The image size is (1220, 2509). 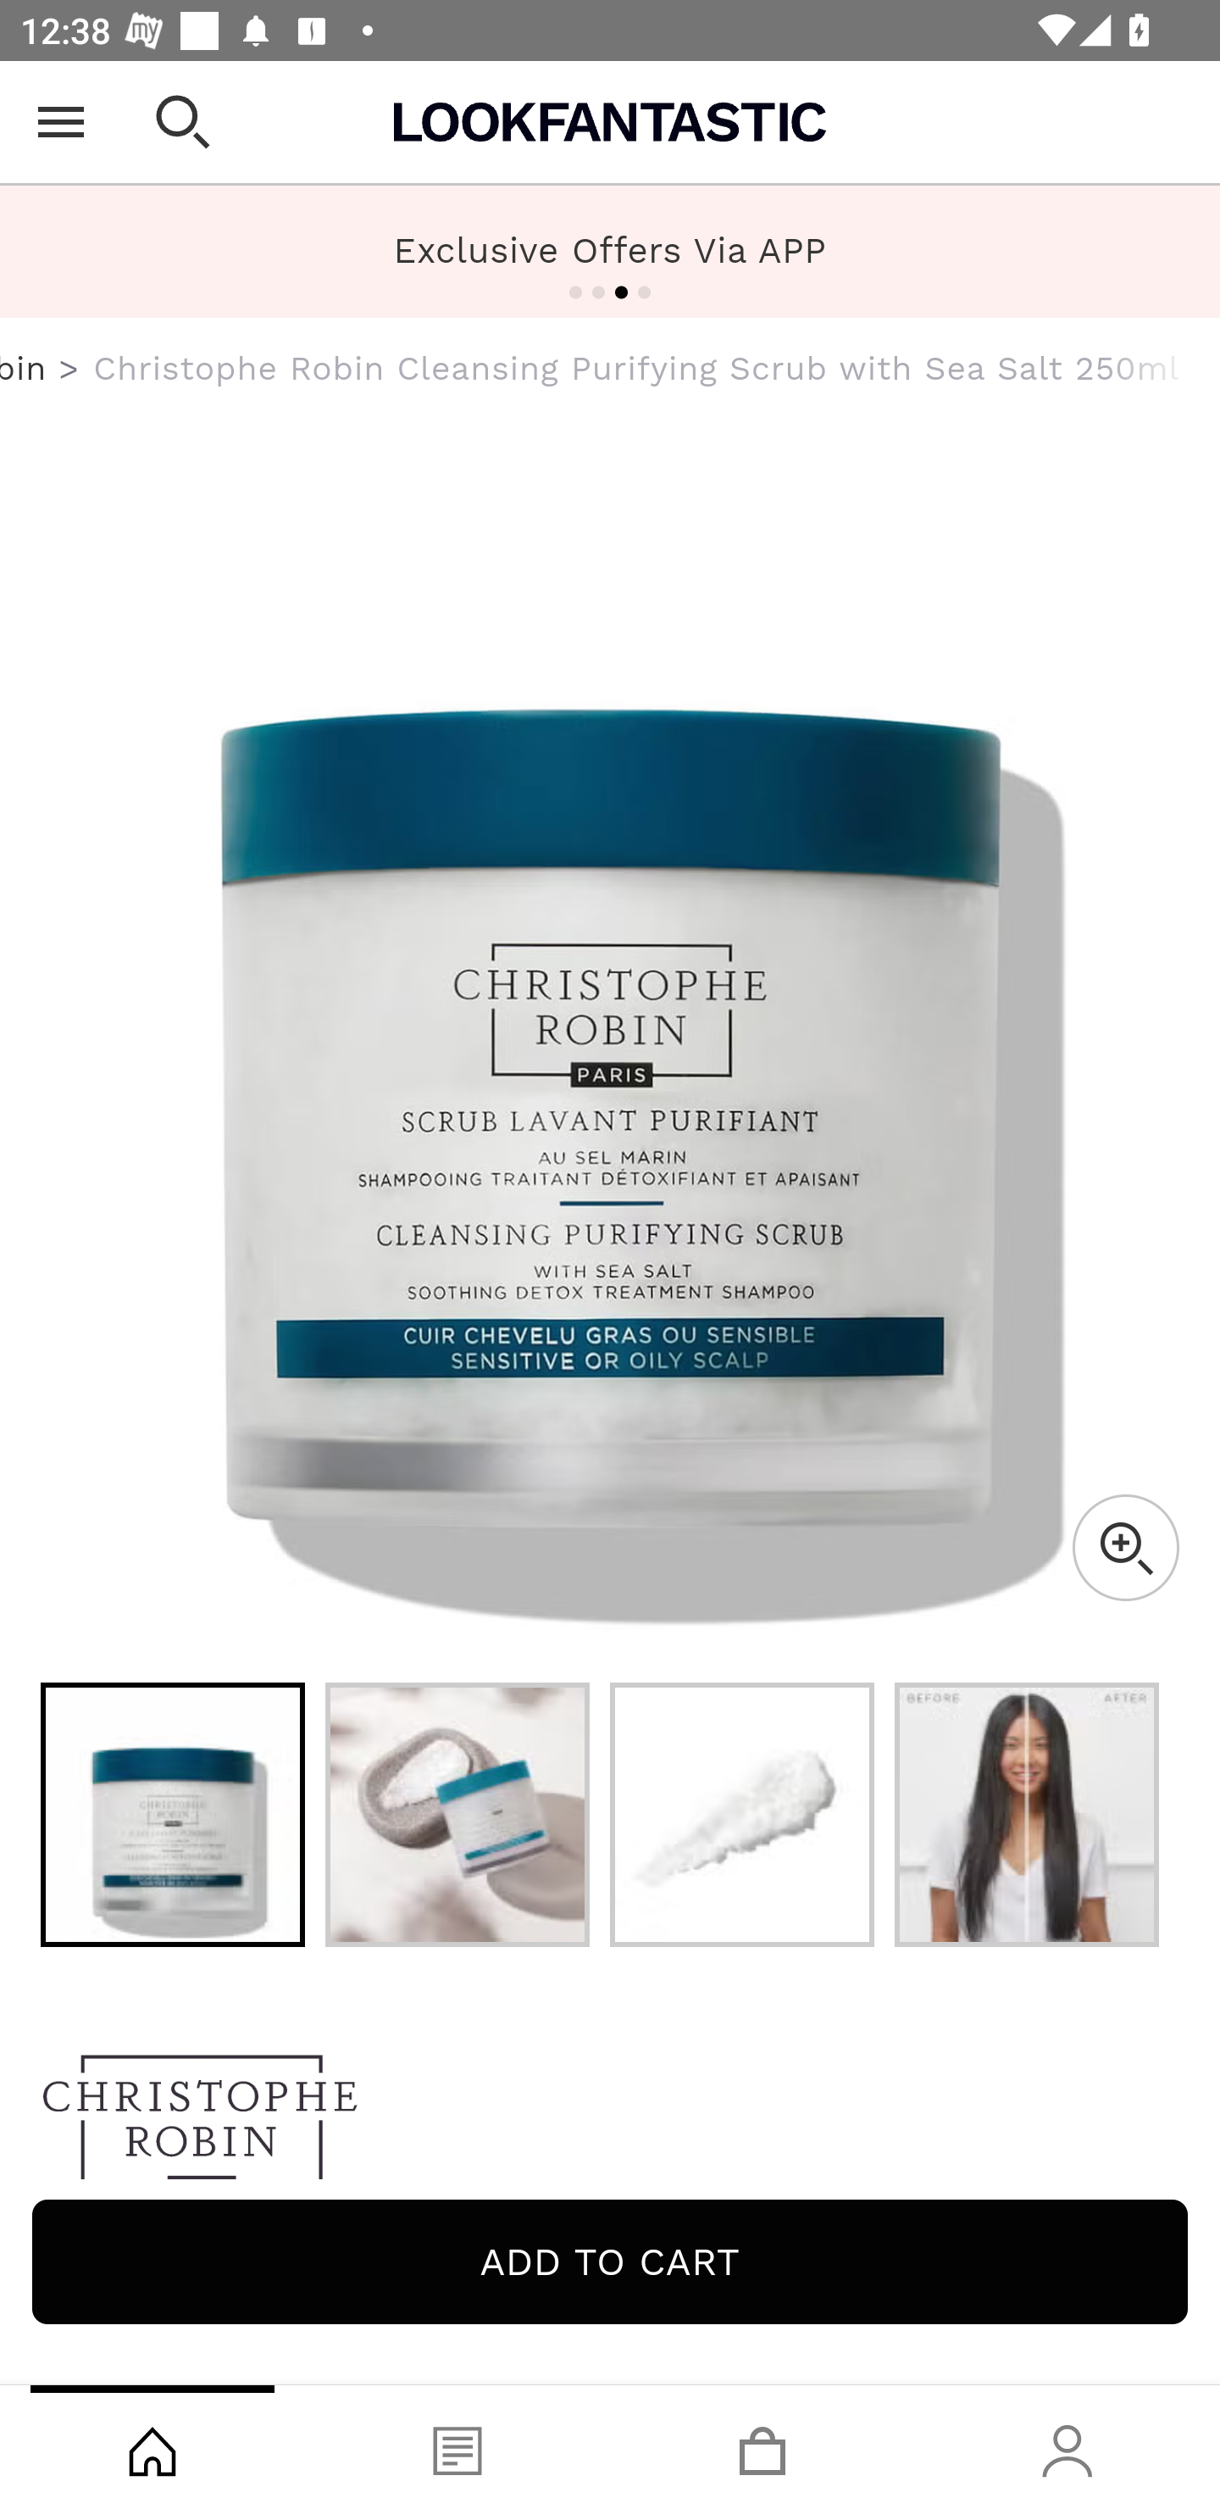 I want to click on Shop, tab, 1 of 4, so click(x=152, y=2447).